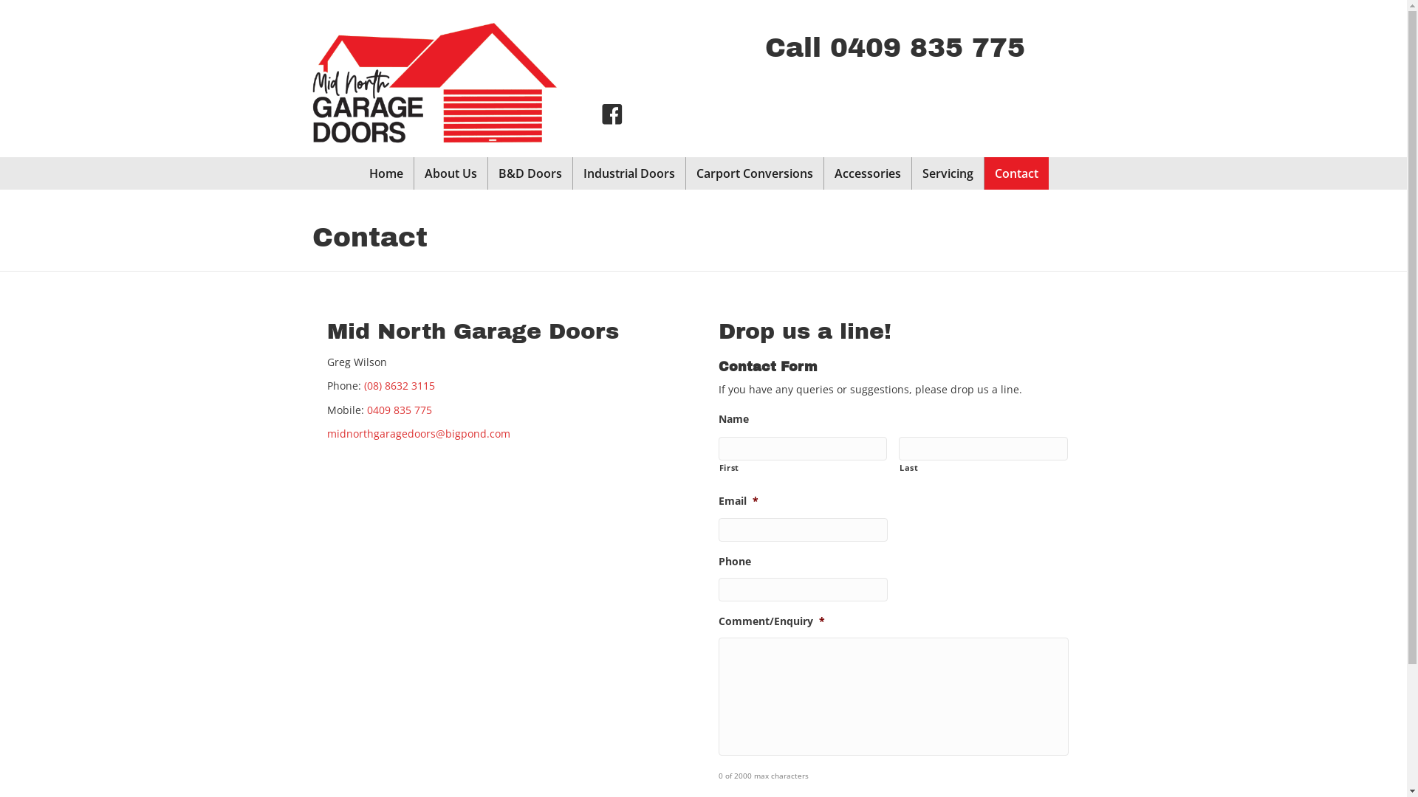 The width and height of the screenshot is (1418, 797). I want to click on Carport Conversions, so click(754, 173).